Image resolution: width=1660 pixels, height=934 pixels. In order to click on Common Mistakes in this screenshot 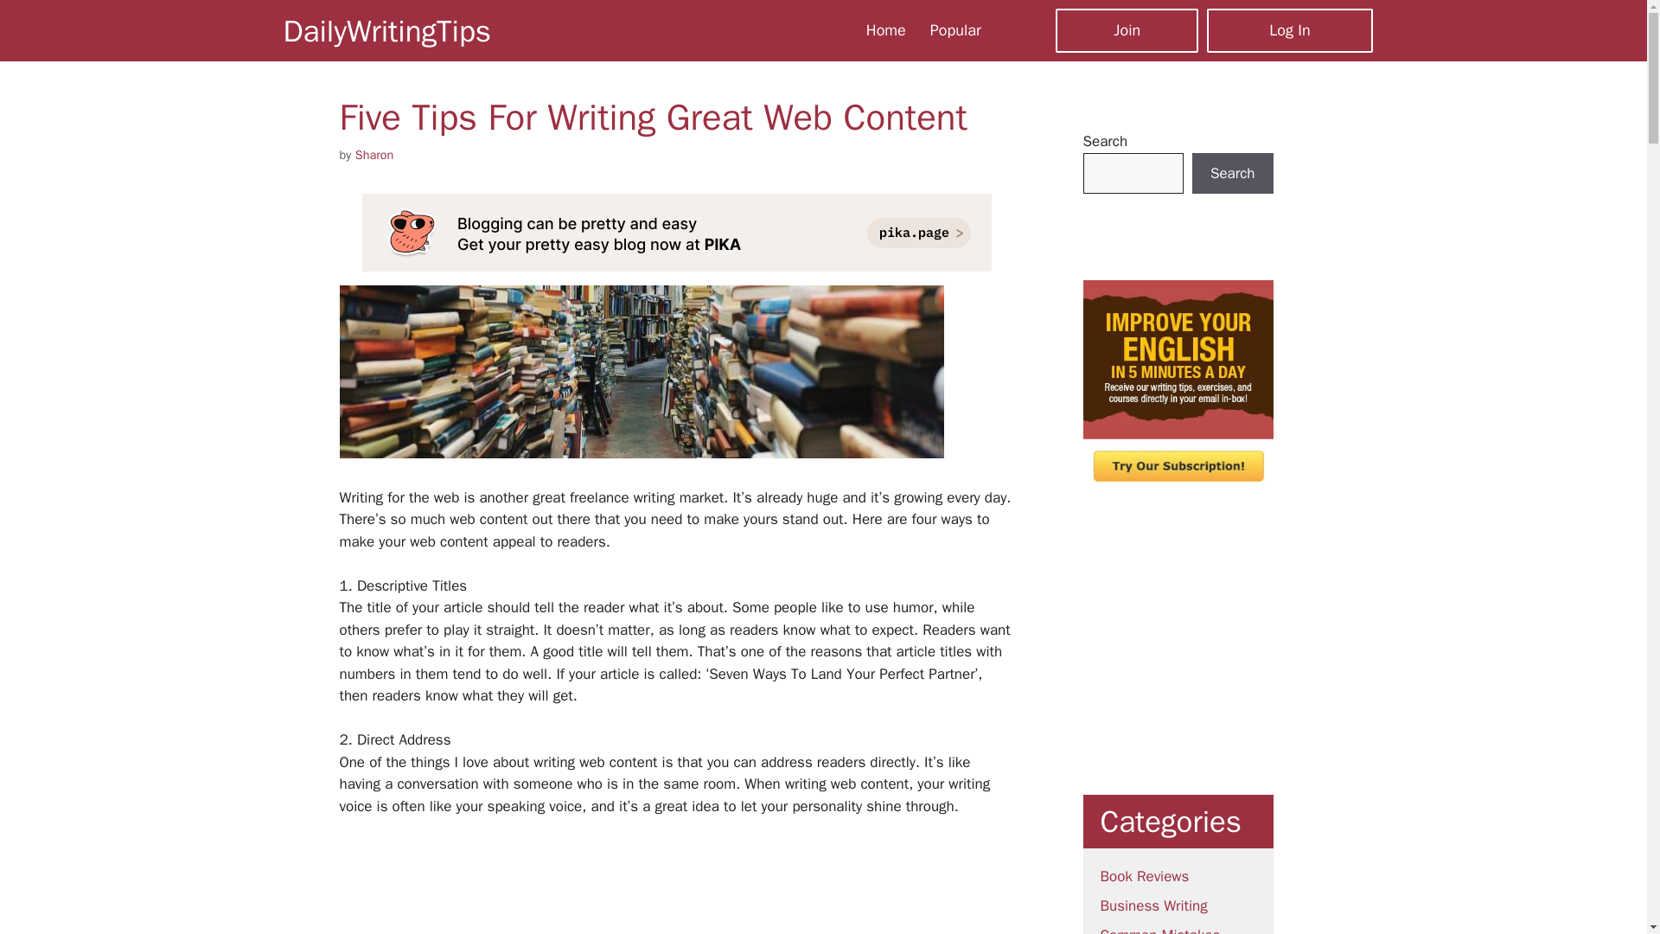, I will do `click(1159, 931)`.